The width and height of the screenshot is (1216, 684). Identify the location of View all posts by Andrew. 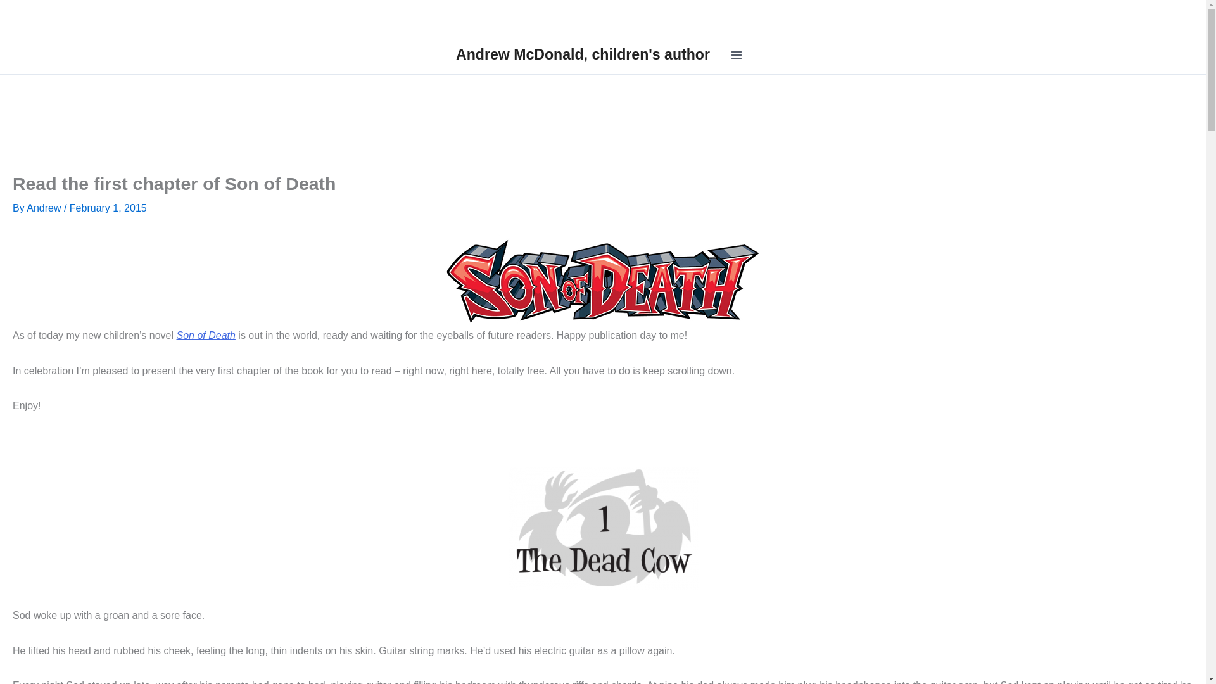
(46, 208).